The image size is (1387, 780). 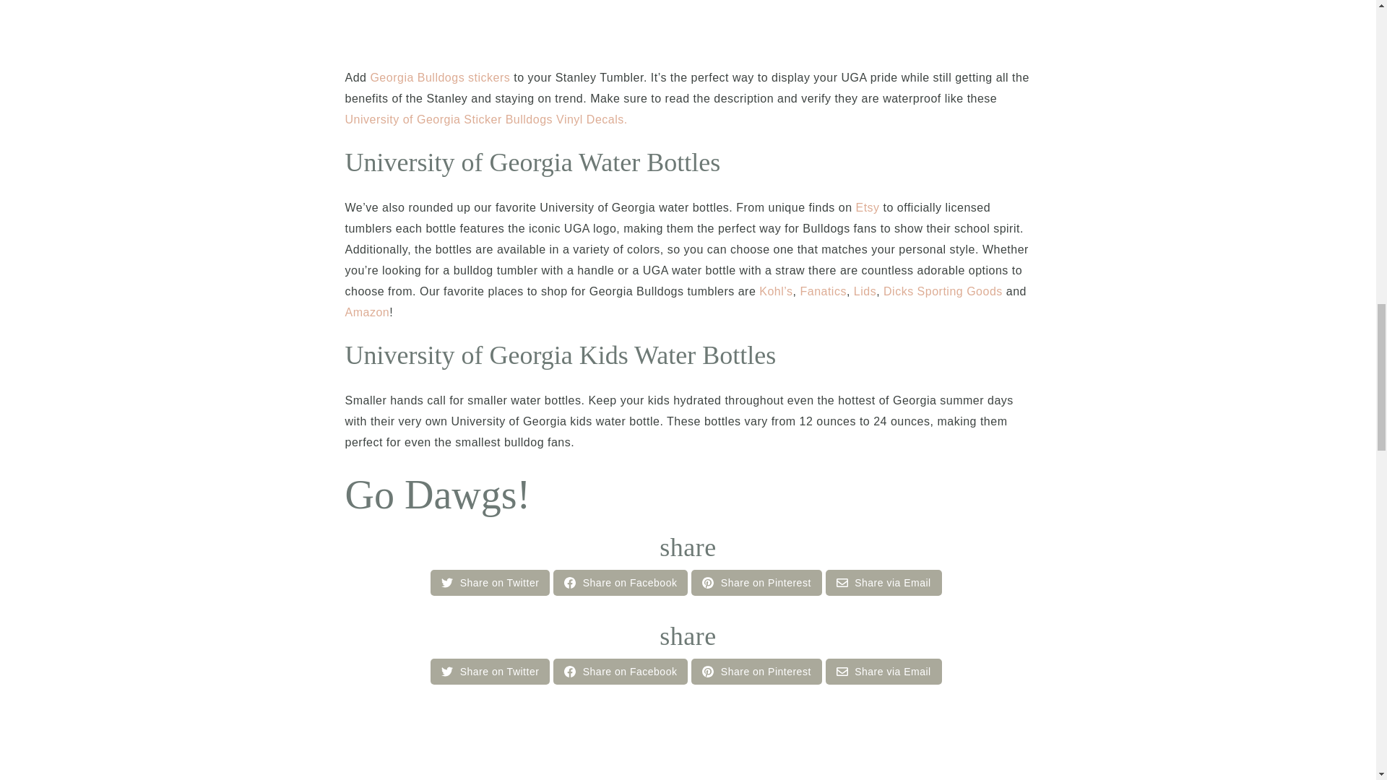 I want to click on Share on Pinterest, so click(x=756, y=583).